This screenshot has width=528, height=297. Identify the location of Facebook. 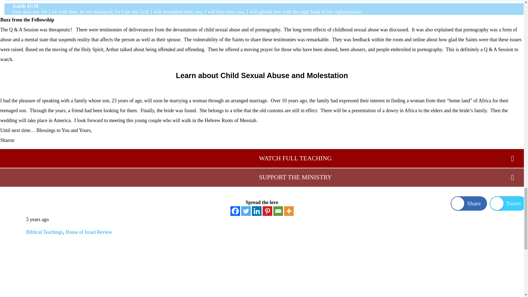
(235, 211).